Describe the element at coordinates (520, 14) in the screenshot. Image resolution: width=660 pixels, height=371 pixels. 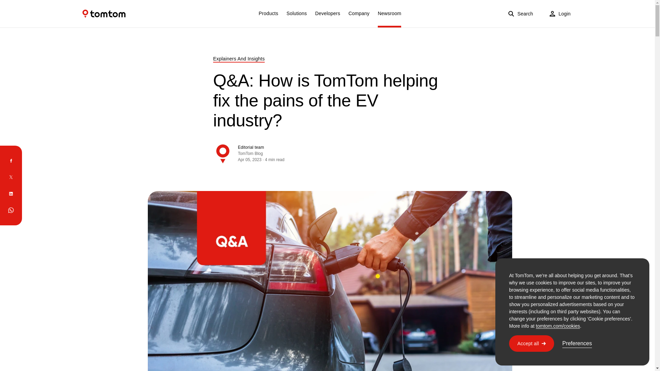
I see `Search` at that location.